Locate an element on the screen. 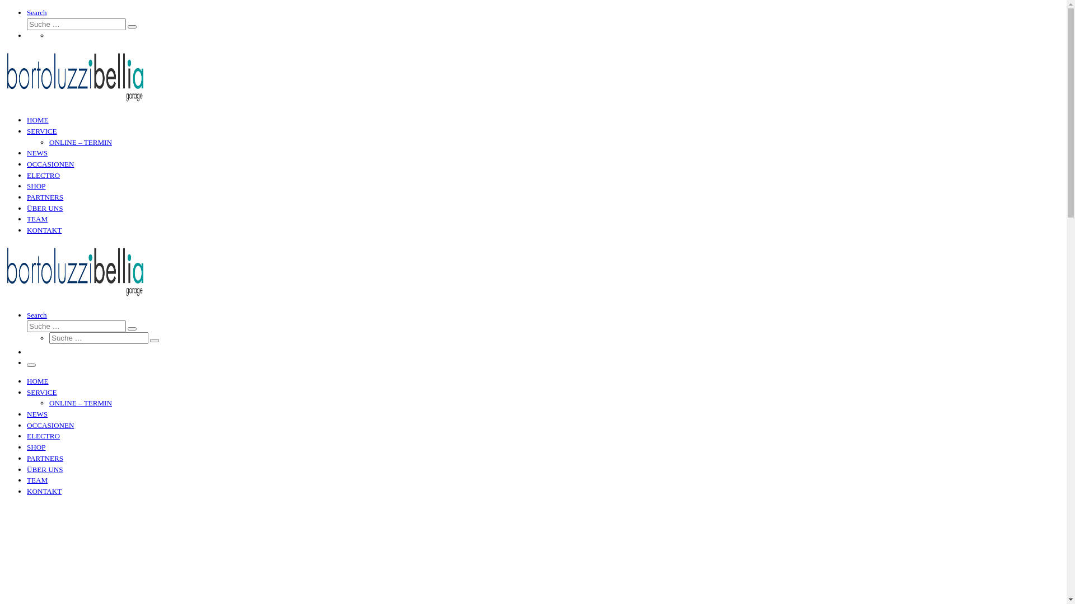 The image size is (1075, 604). ELECTRO is located at coordinates (44, 176).